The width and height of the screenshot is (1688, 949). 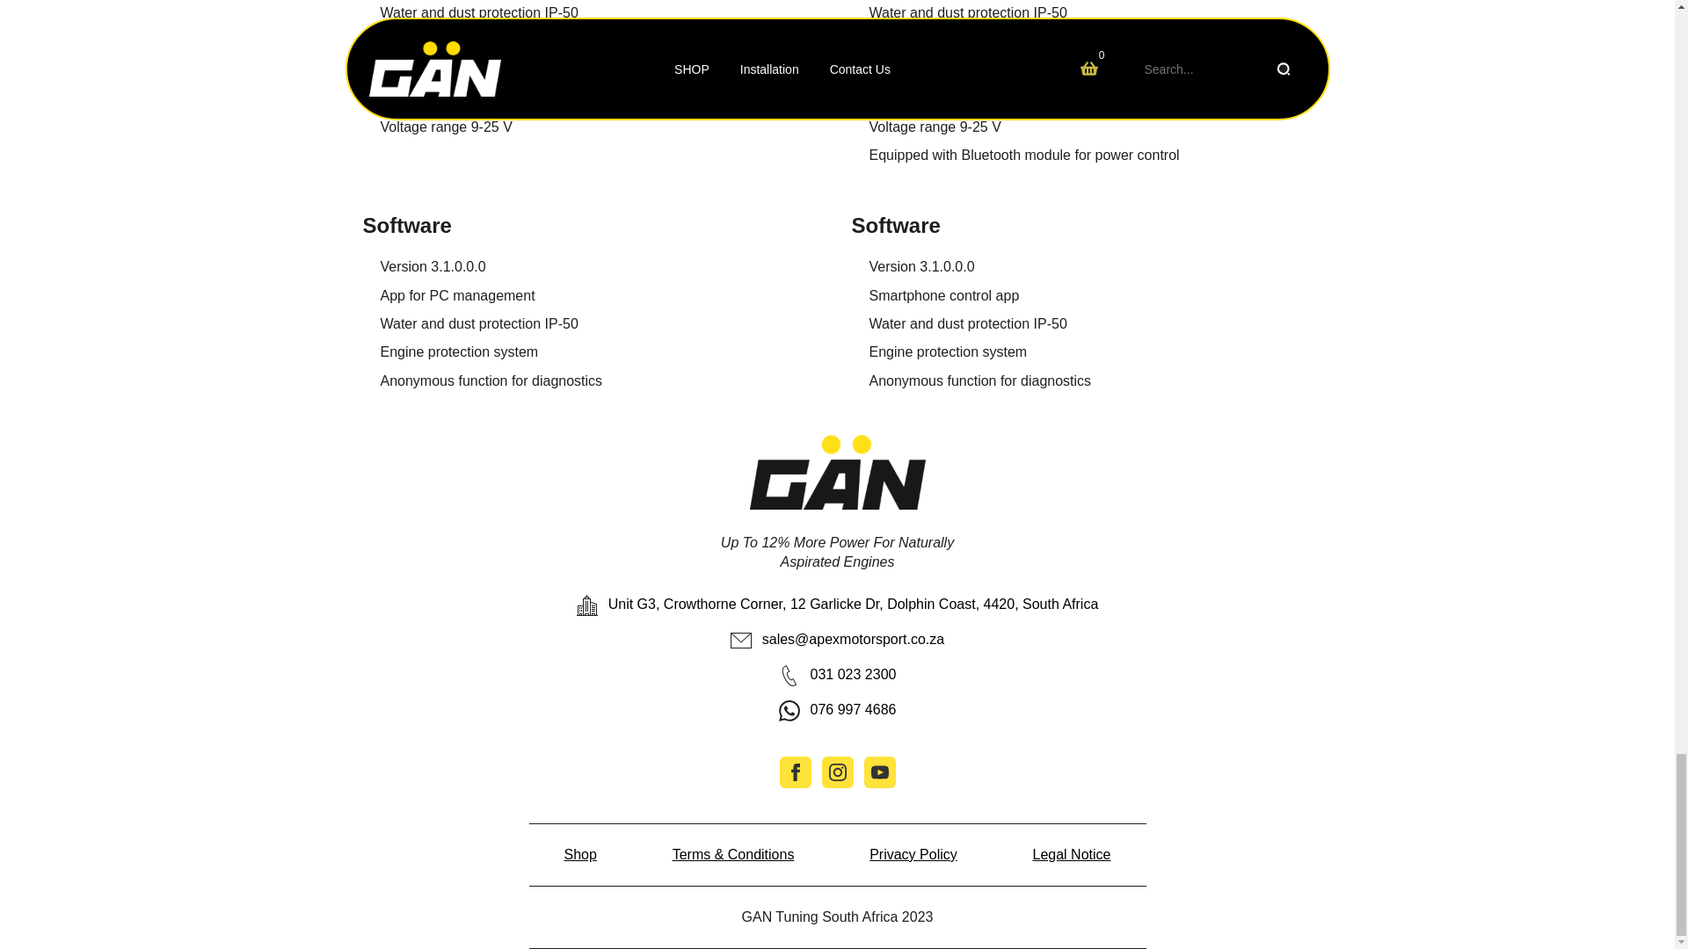 I want to click on 076 997 4686, so click(x=837, y=710).